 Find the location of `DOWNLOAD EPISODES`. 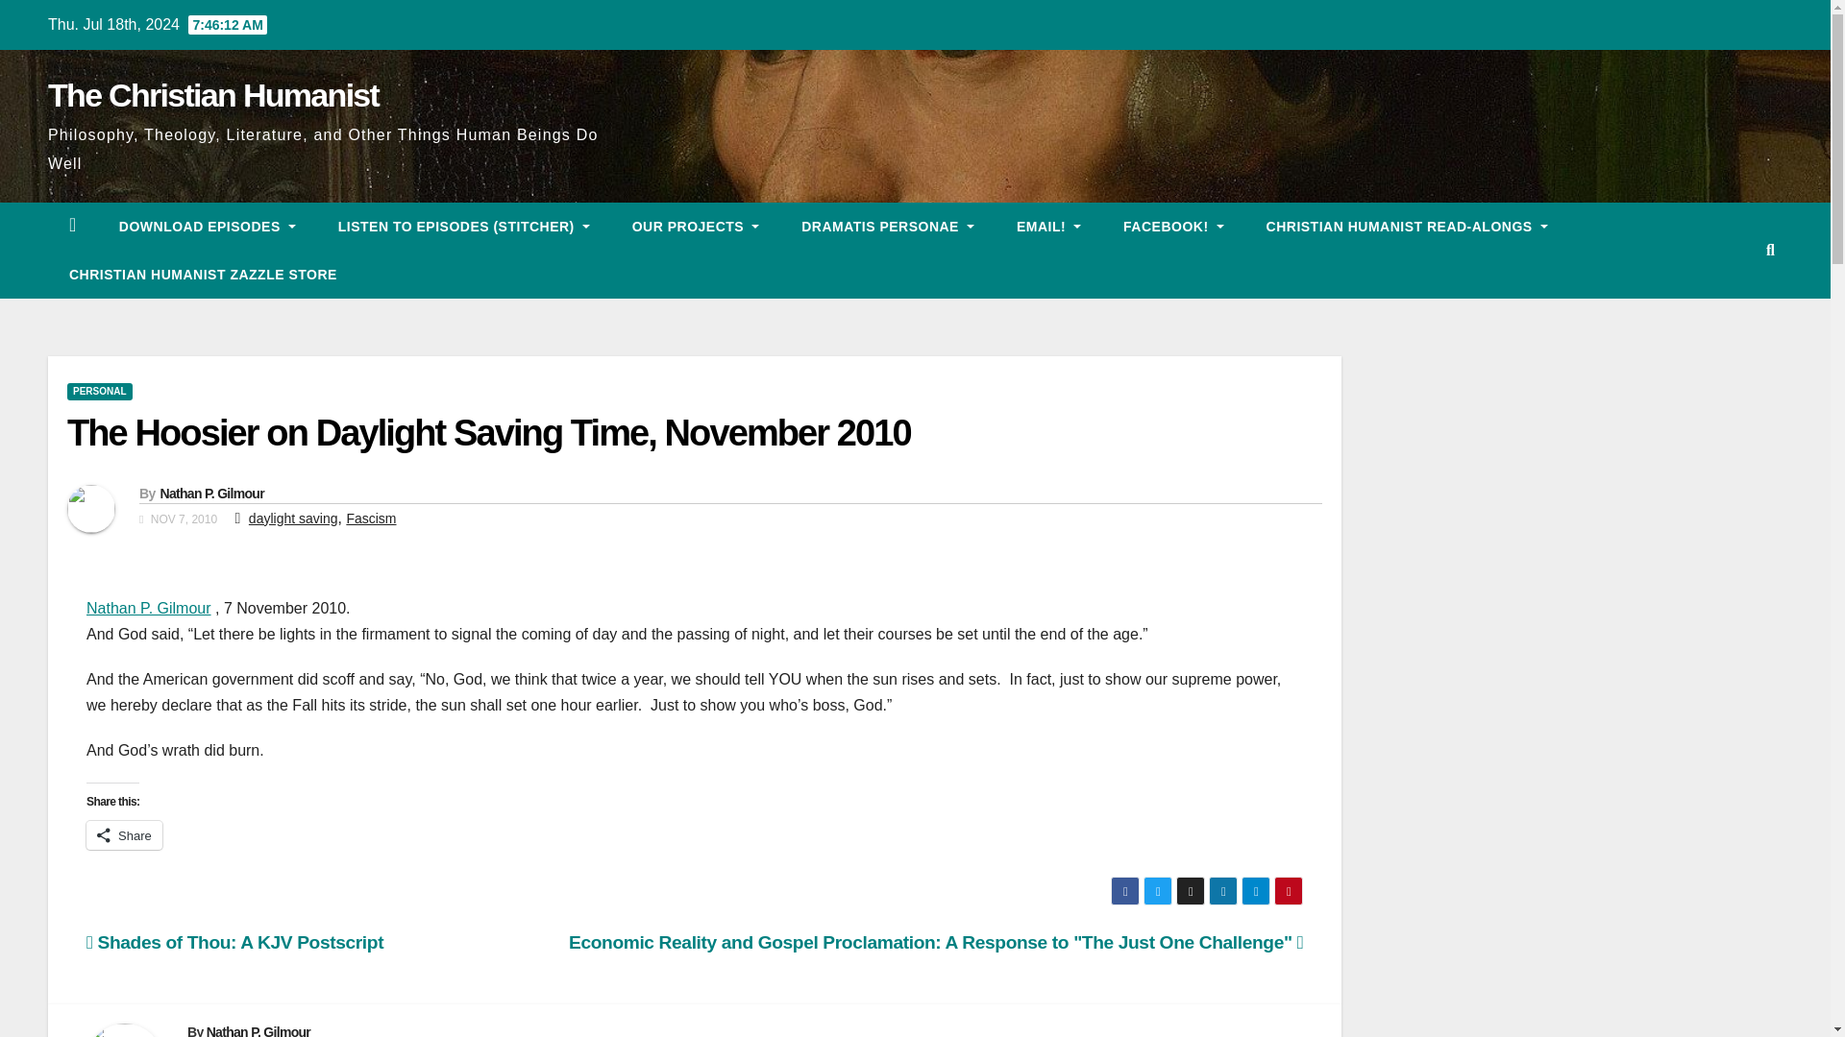

DOWNLOAD EPISODES is located at coordinates (208, 227).